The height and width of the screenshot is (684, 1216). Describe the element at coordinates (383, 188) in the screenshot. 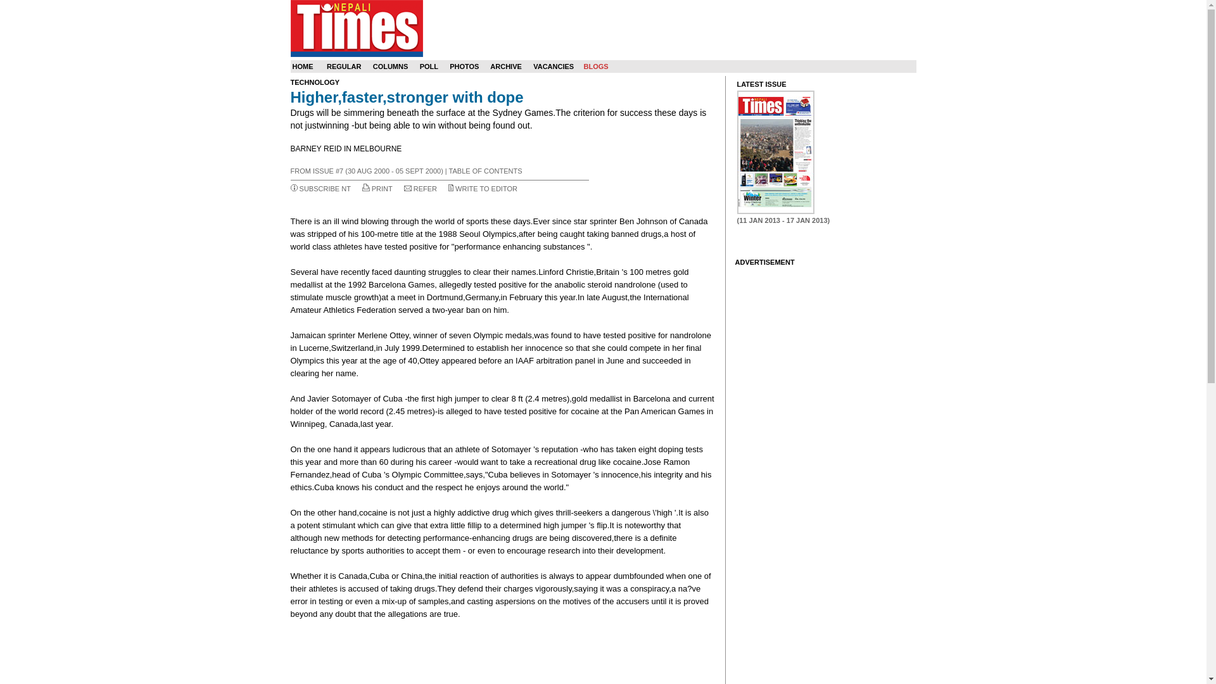

I see `PRINT` at that location.